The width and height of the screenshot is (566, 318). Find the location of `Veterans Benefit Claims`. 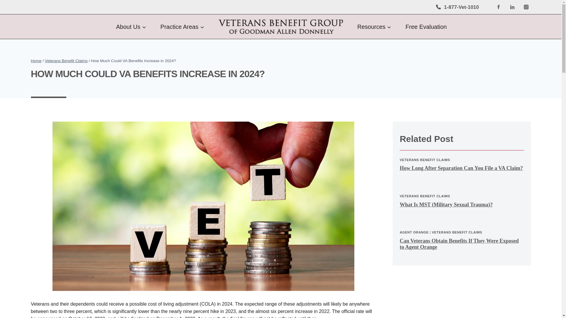

Veterans Benefit Claims is located at coordinates (66, 61).